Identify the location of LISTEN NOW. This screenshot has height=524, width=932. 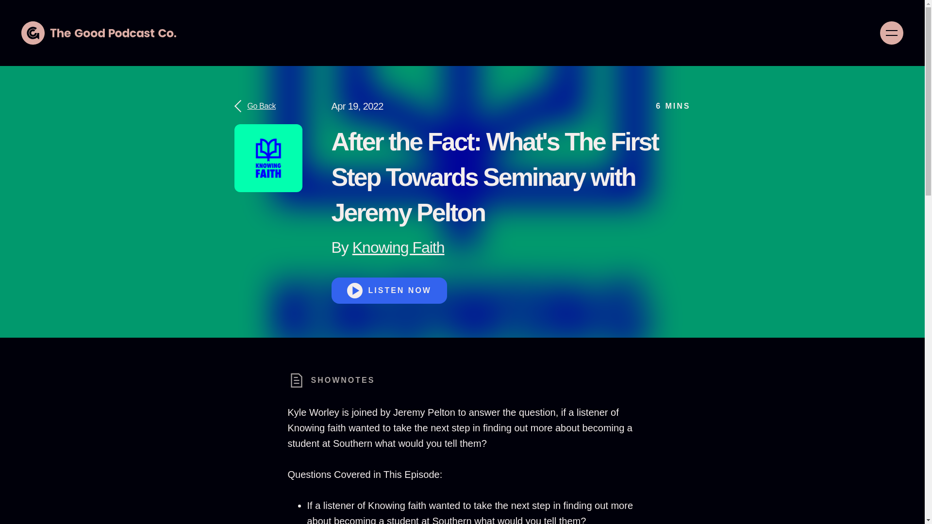
(388, 291).